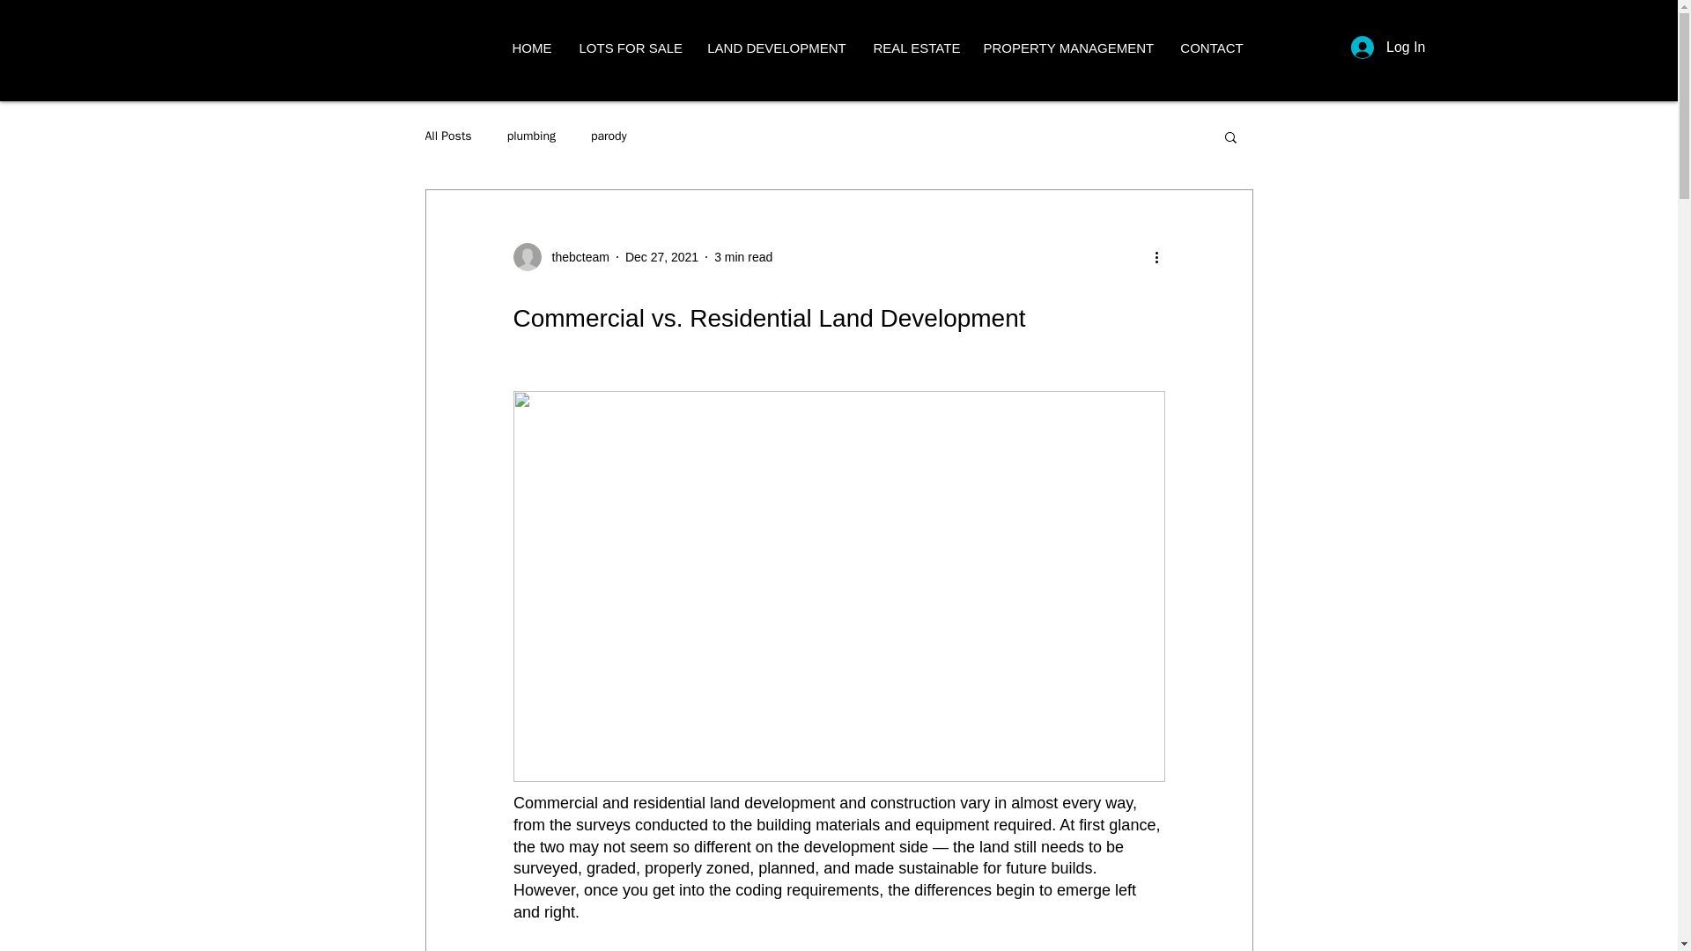 The image size is (1691, 951). Describe the element at coordinates (532, 136) in the screenshot. I see `plumbing` at that location.